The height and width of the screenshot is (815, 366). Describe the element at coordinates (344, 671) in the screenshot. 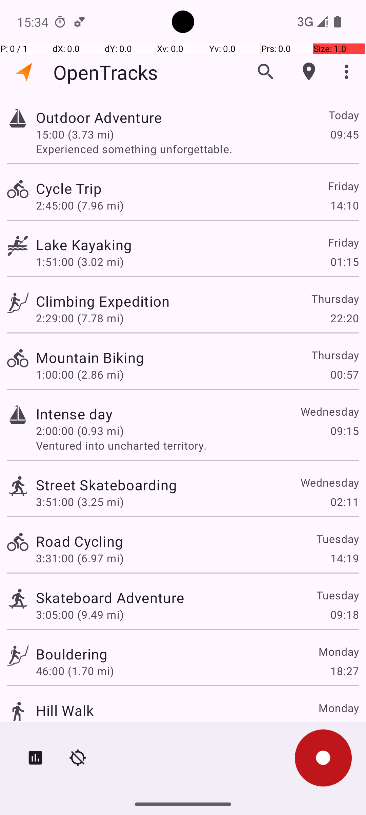

I see `18:27` at that location.